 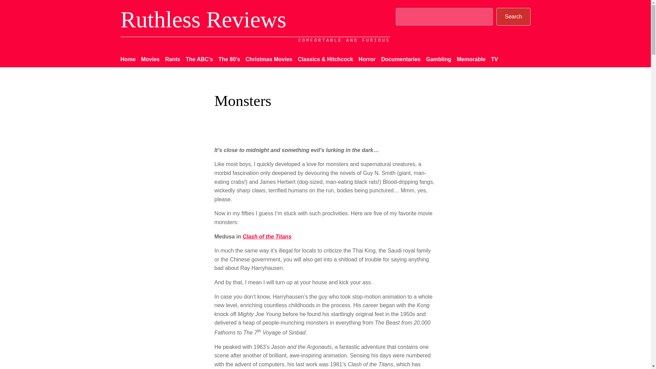 I want to click on Movies, so click(x=150, y=59).